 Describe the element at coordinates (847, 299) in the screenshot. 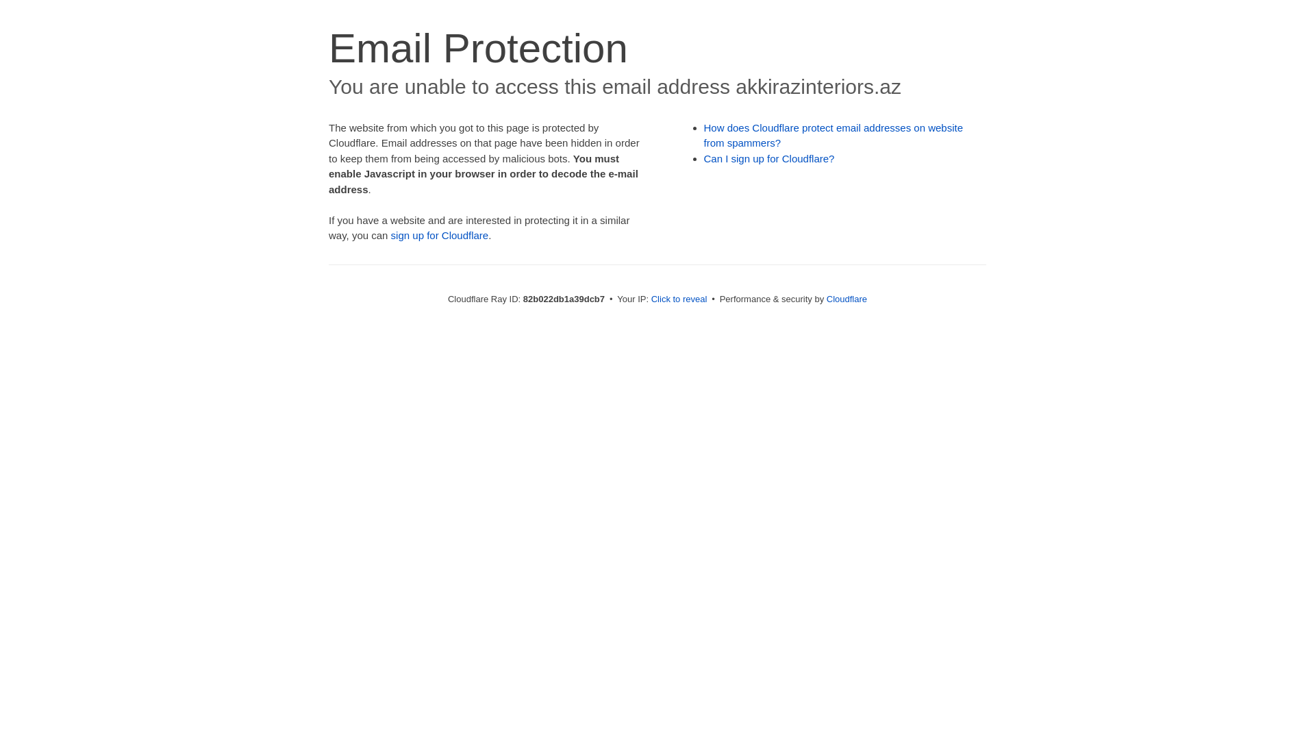

I see `Cloudflare` at that location.